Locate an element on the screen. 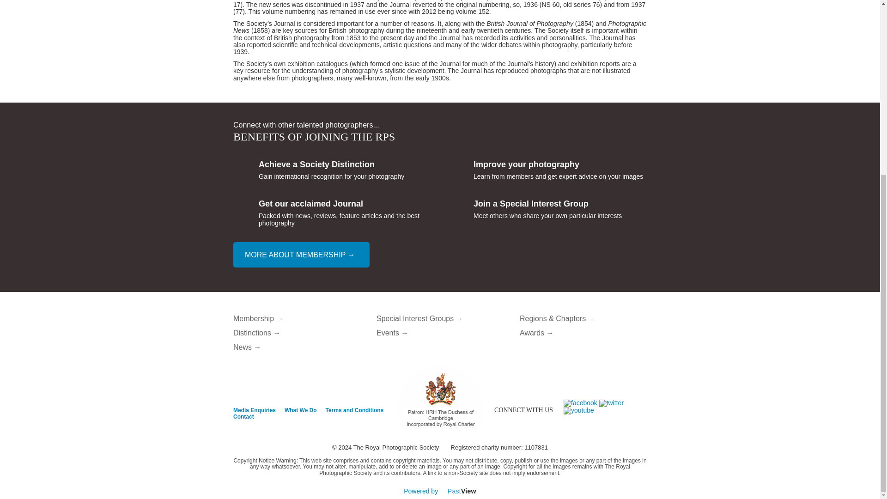  Powered by PastView is located at coordinates (440, 491).